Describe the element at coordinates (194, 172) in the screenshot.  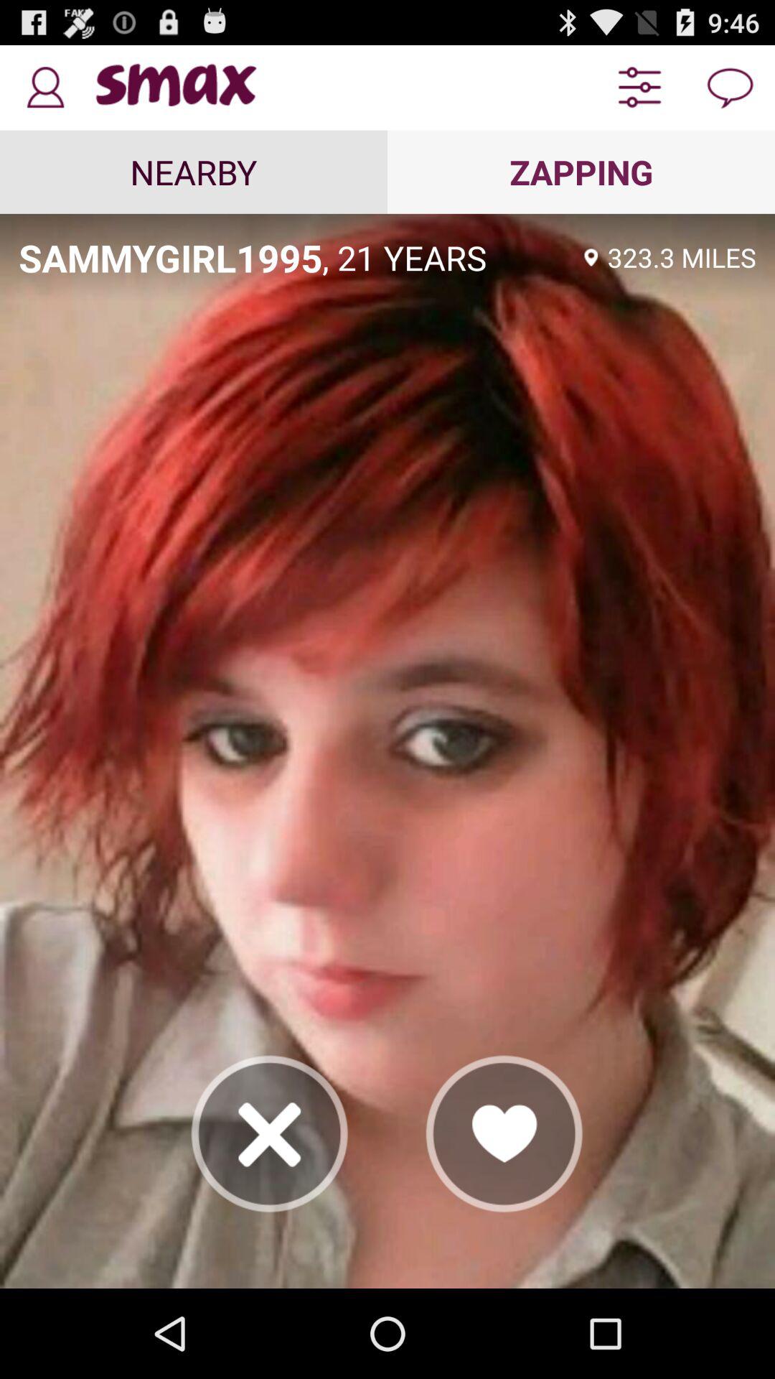
I see `turn off icon next to the zapping icon` at that location.